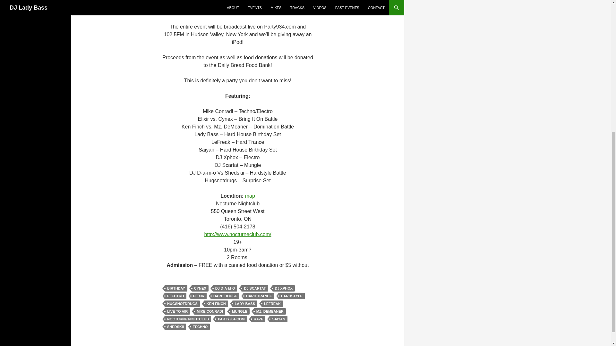  What do you see at coordinates (258, 319) in the screenshot?
I see `RAVE` at bounding box center [258, 319].